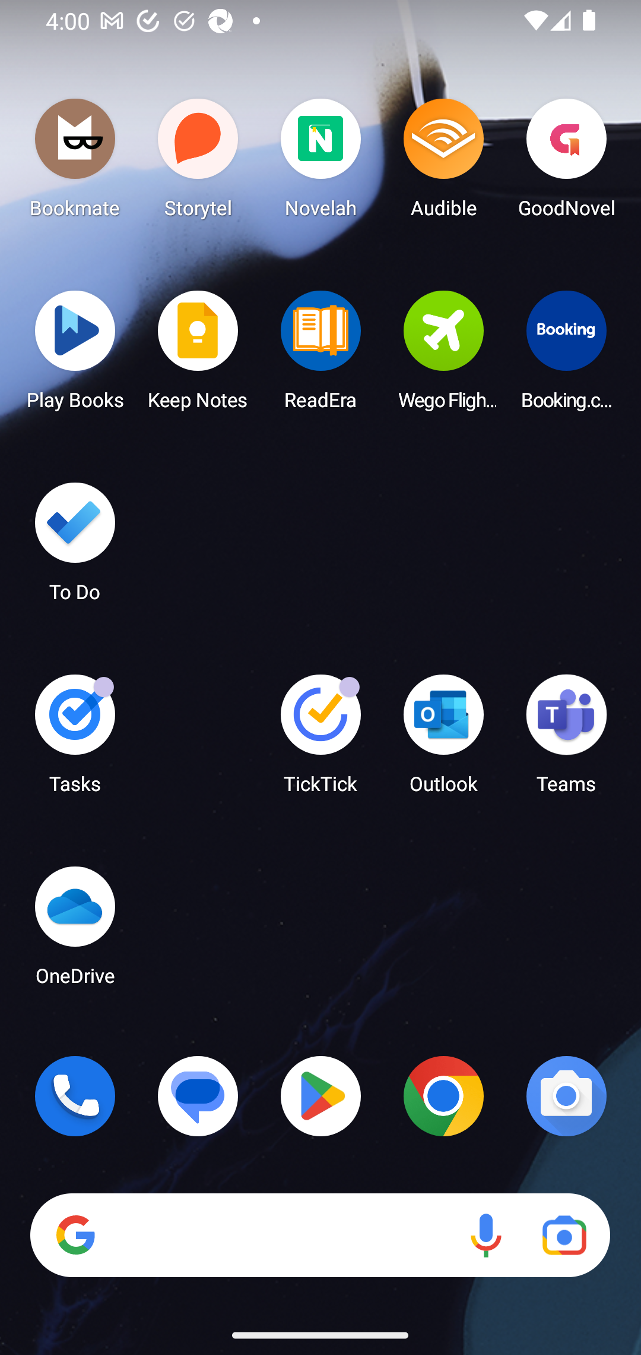 The height and width of the screenshot is (1355, 641). Describe the element at coordinates (75, 739) in the screenshot. I see `Tasks Tasks has 1 notification` at that location.